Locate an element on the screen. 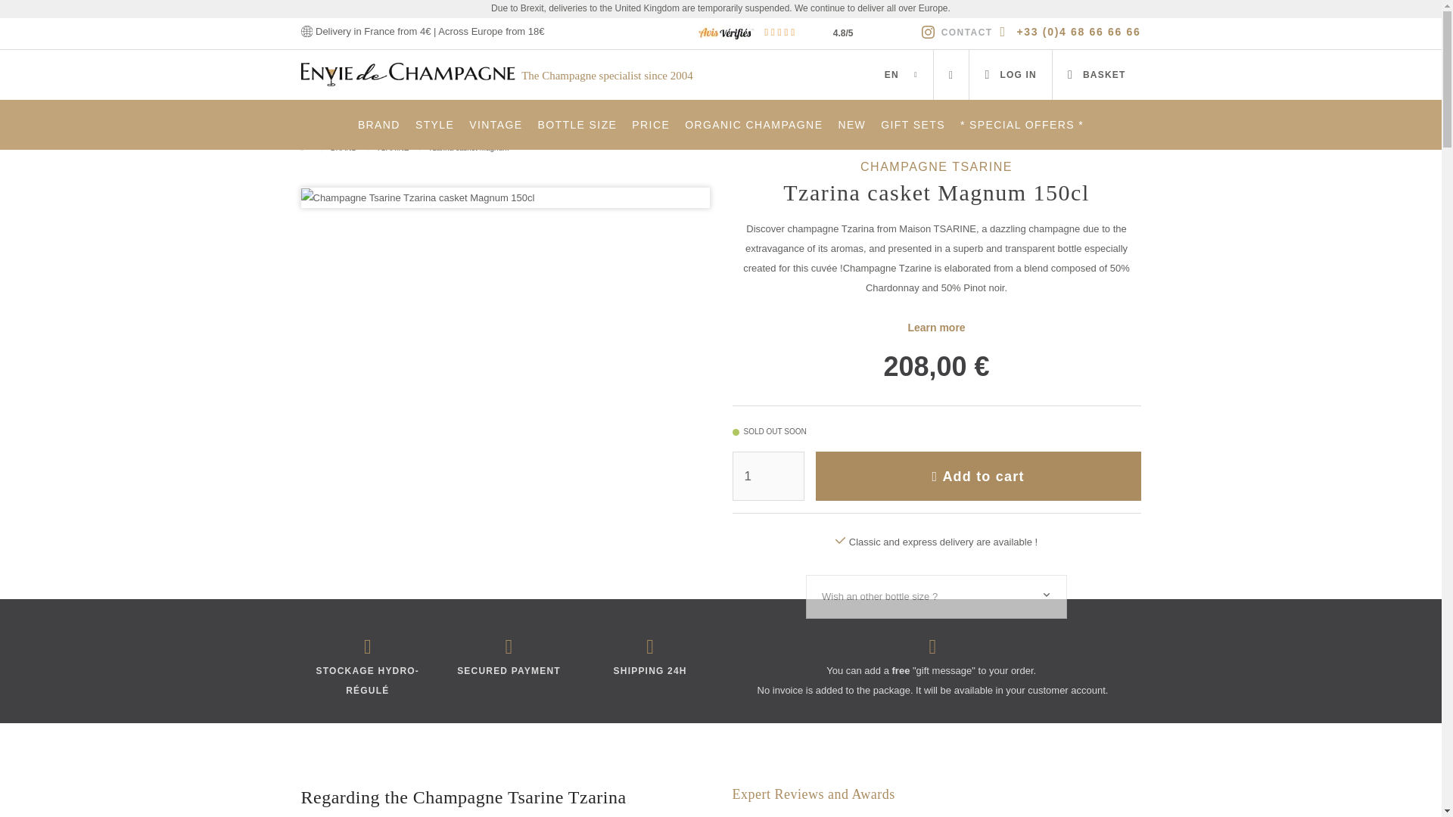 The width and height of the screenshot is (1453, 817). Brand is located at coordinates (378, 124).